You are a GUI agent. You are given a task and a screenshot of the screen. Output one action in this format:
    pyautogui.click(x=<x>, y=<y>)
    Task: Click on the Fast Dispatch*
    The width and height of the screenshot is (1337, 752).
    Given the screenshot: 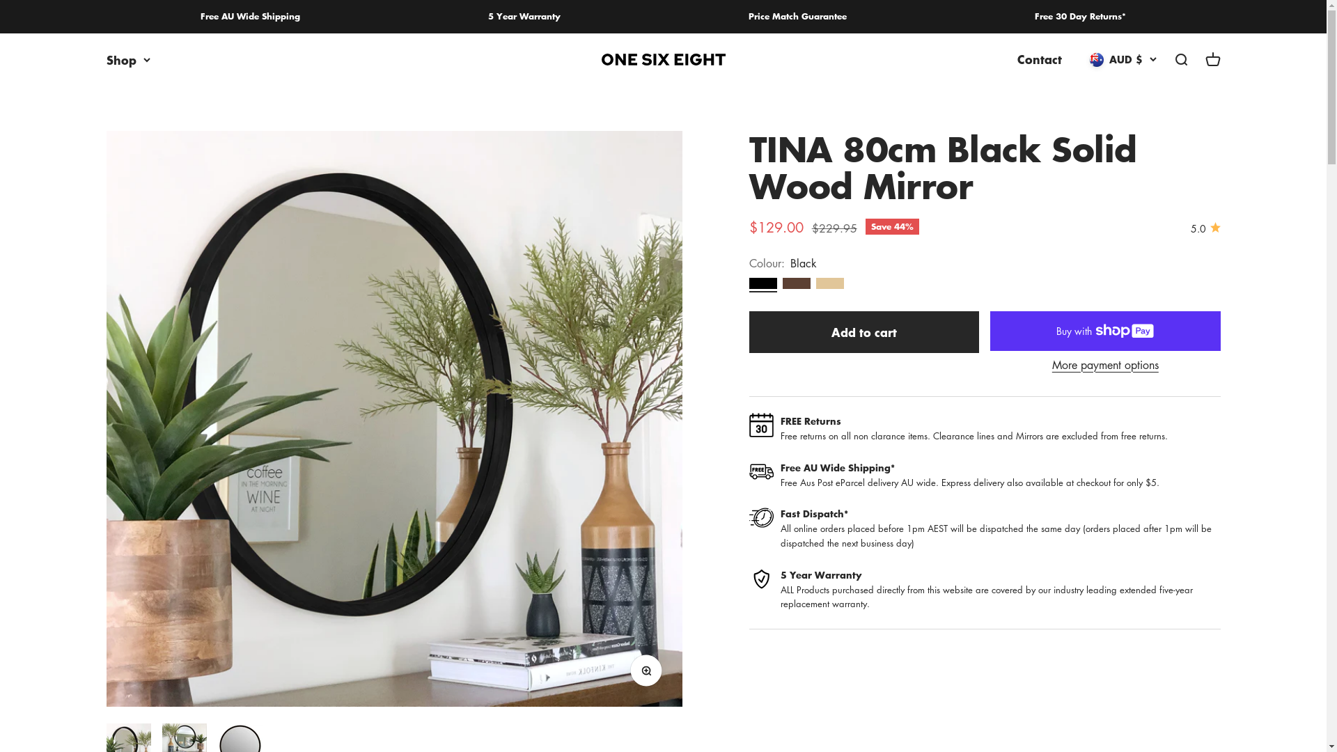 What is the action you would take?
    pyautogui.click(x=815, y=514)
    